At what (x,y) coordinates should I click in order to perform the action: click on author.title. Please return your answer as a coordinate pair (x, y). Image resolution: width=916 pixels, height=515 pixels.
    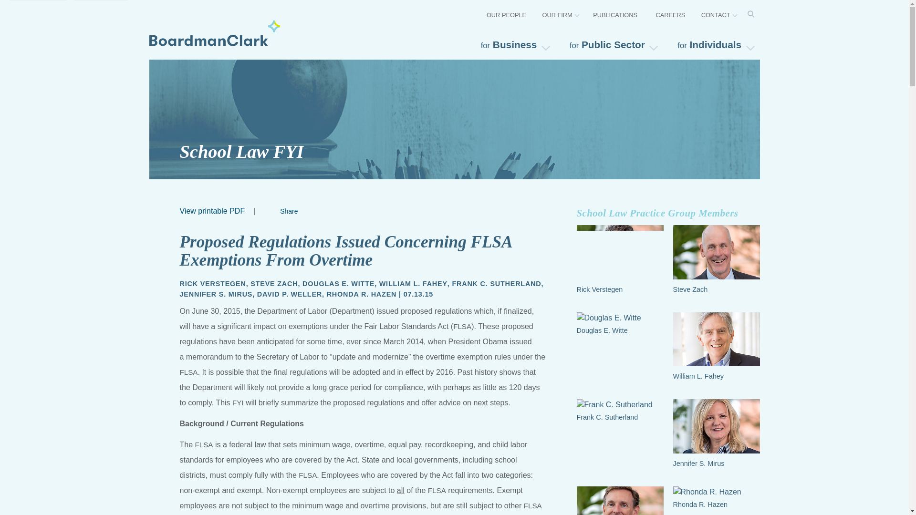
    Looking at the image, I should click on (212, 283).